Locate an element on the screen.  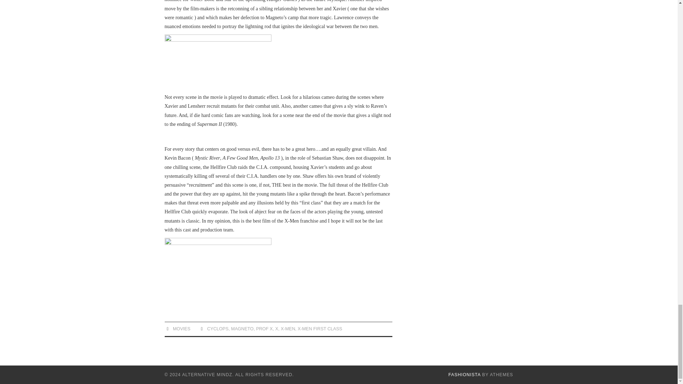
MAGNETO is located at coordinates (242, 329).